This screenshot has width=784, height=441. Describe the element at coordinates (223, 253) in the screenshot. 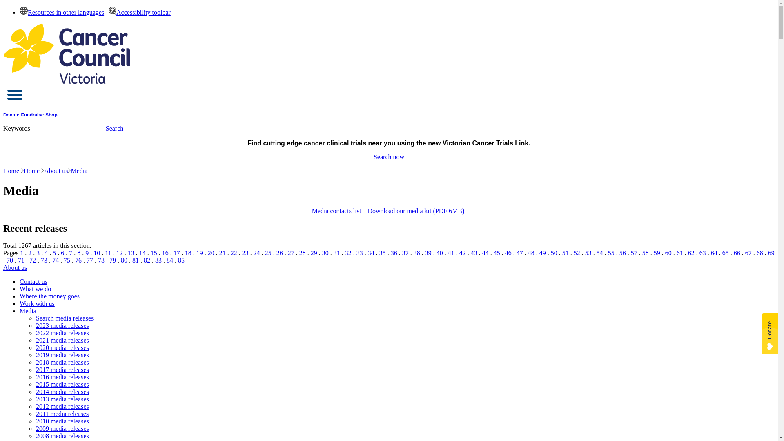

I see `21` at that location.